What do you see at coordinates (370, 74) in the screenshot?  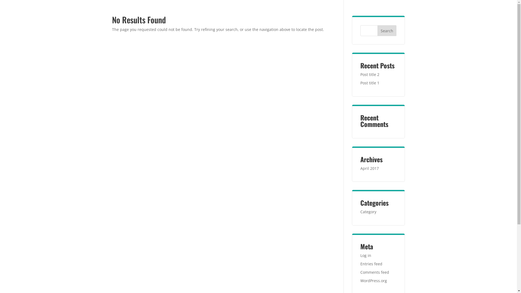 I see `Post title 2` at bounding box center [370, 74].